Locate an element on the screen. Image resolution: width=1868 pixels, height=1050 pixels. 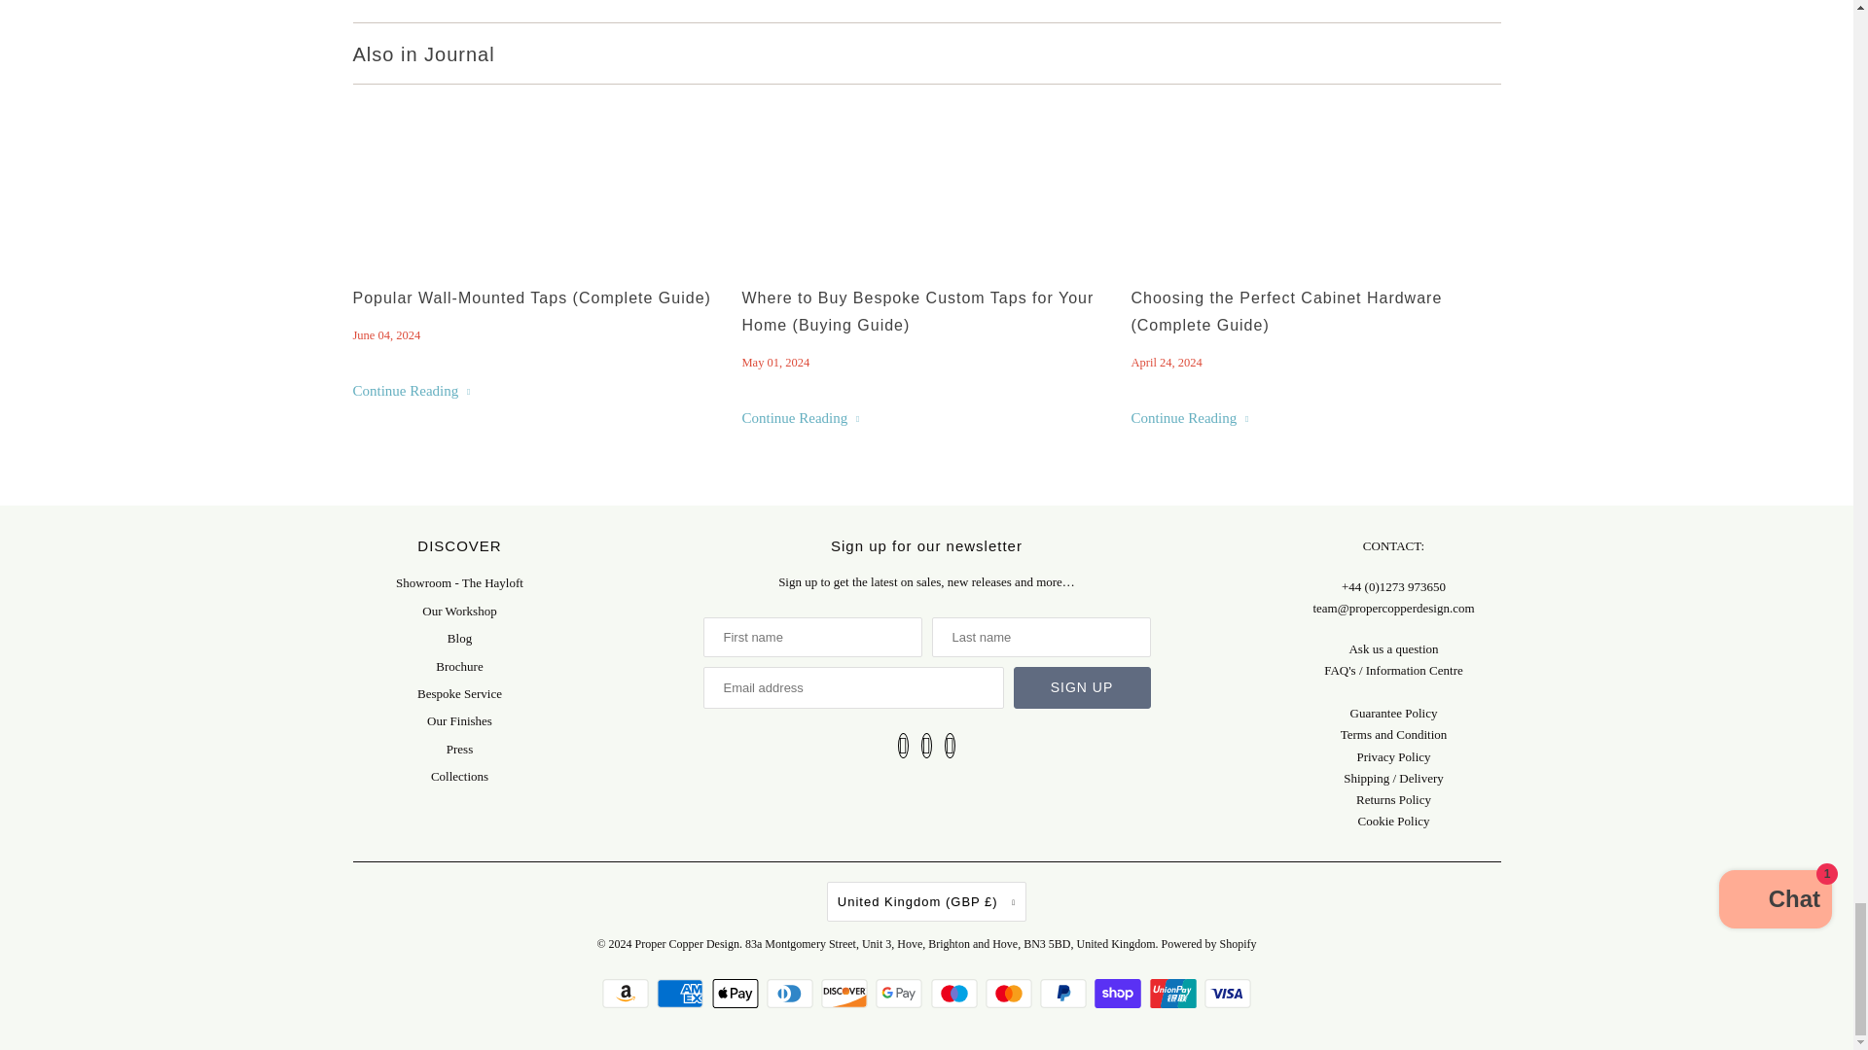
Union Pay is located at coordinates (1175, 993).